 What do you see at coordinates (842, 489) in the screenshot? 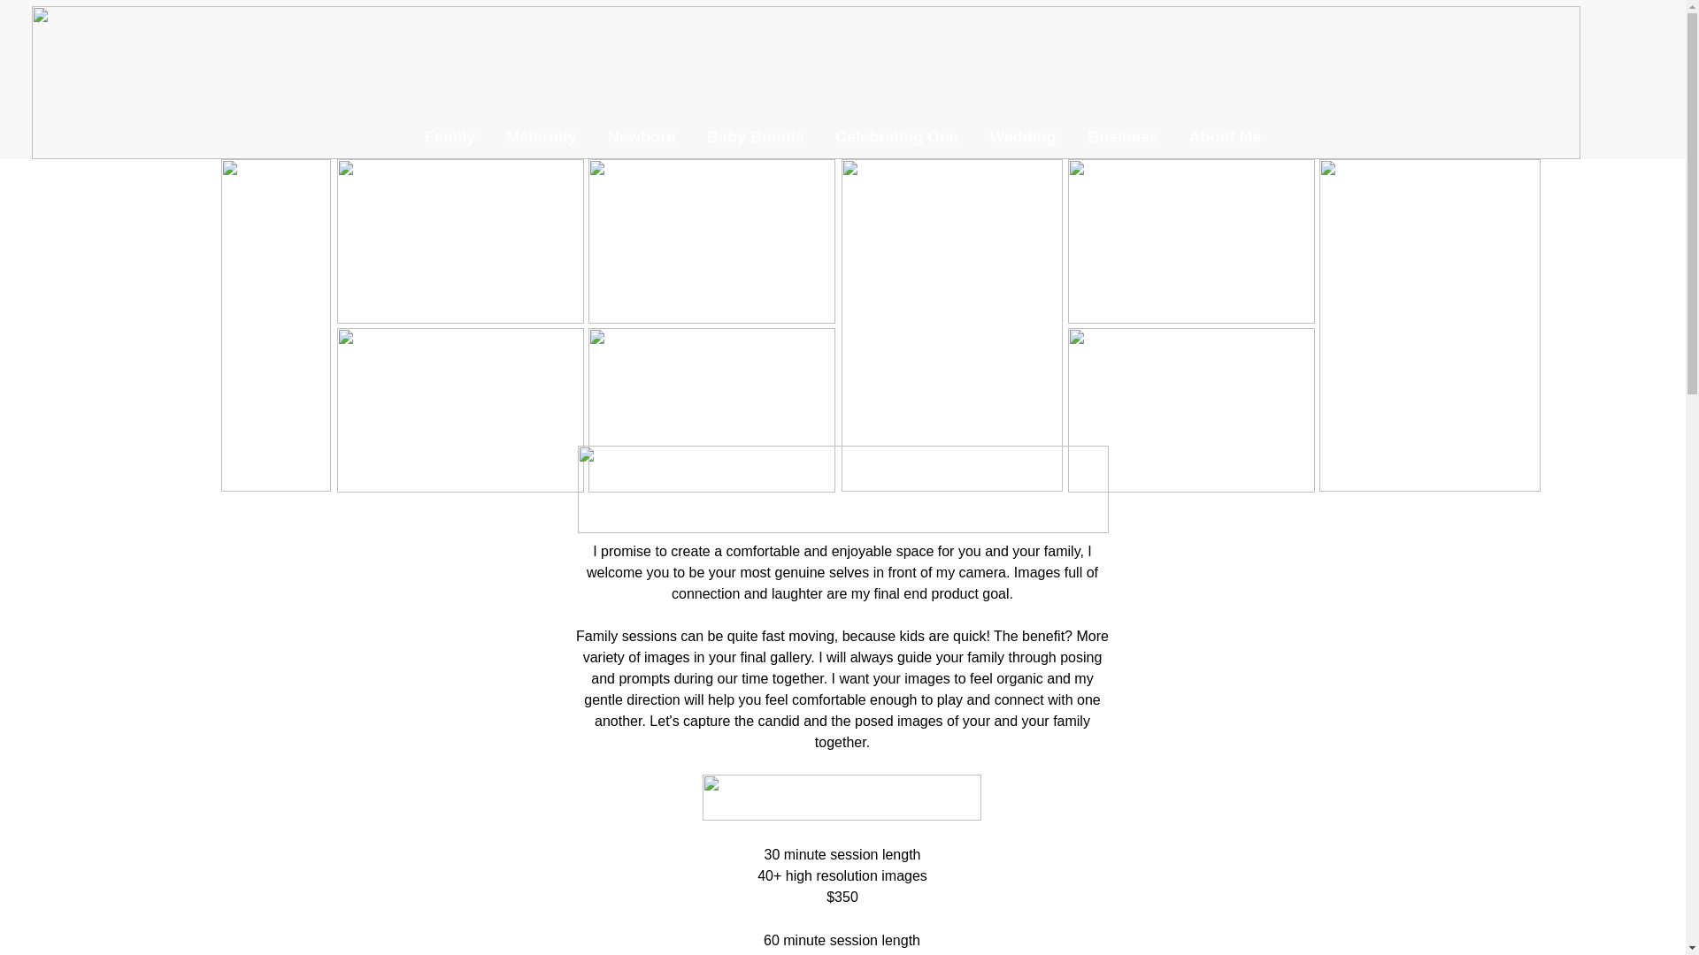
I see `Family experience - heading.png` at bounding box center [842, 489].